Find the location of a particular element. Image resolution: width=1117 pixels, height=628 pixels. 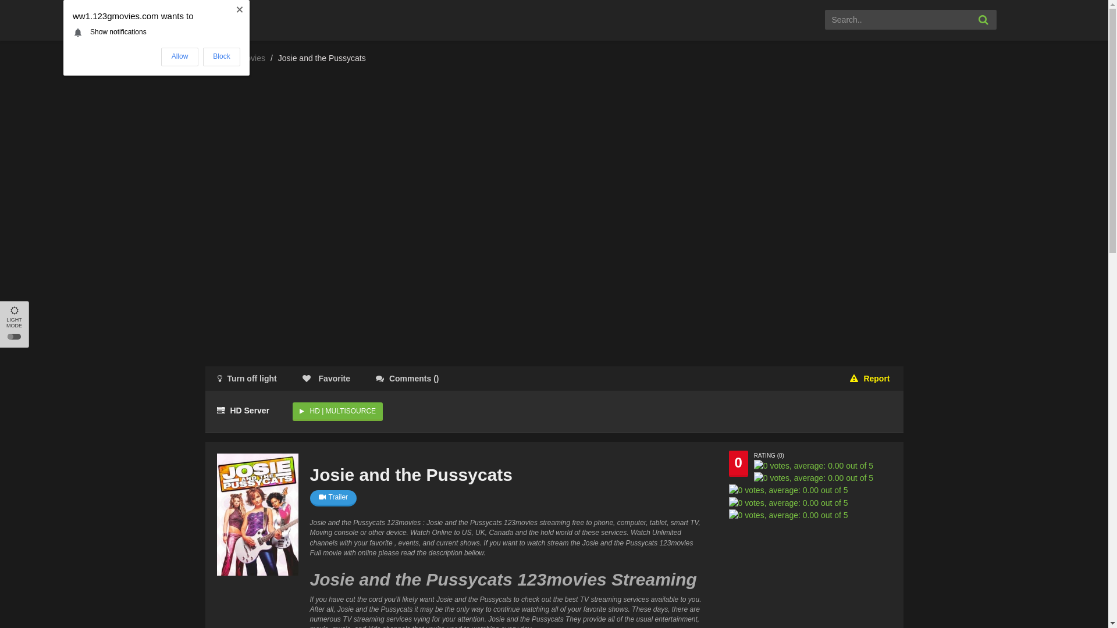

Home is located at coordinates (215, 58).